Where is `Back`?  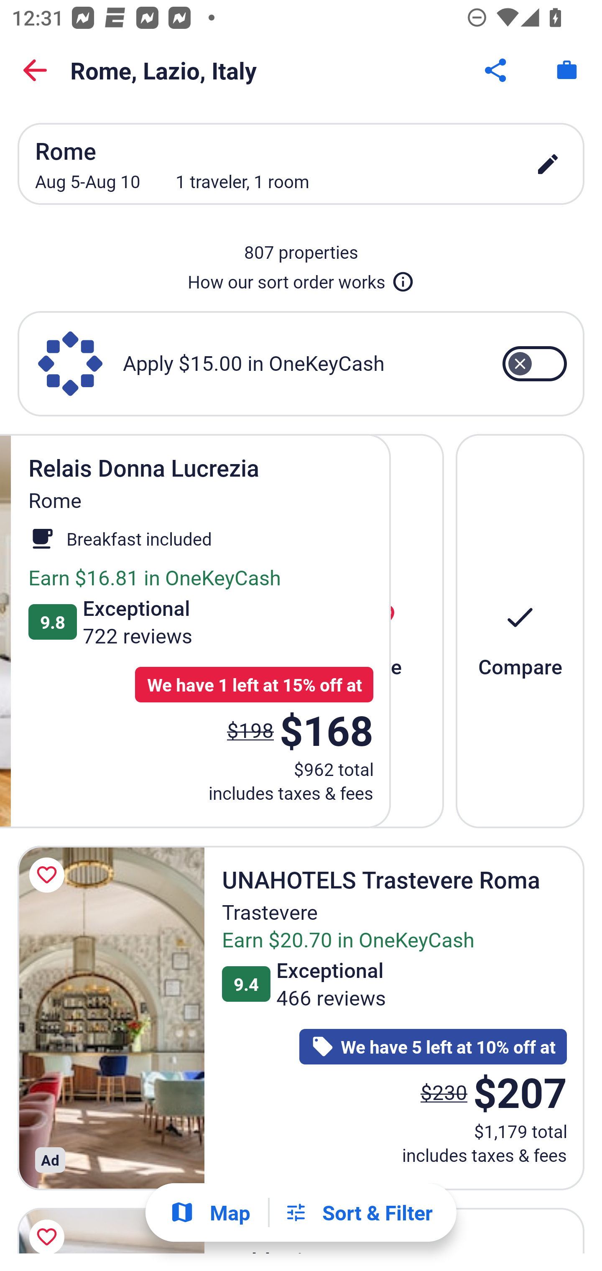
Back is located at coordinates (35, 70).